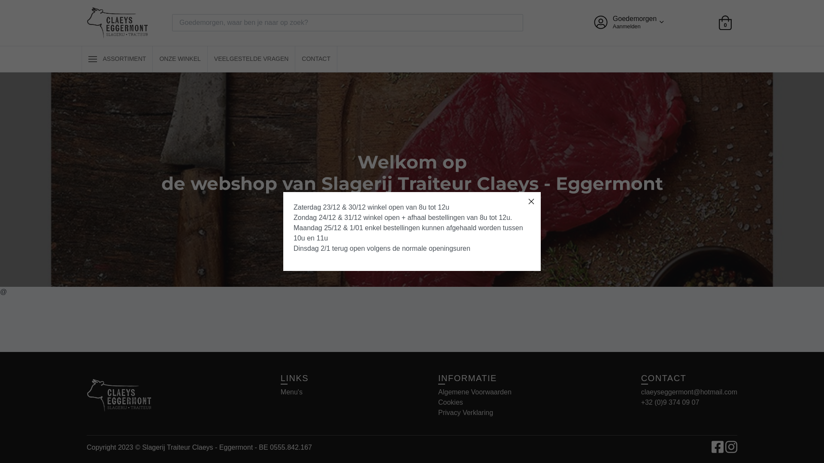  I want to click on VEELGESTELDE VRAGEN, so click(251, 59).